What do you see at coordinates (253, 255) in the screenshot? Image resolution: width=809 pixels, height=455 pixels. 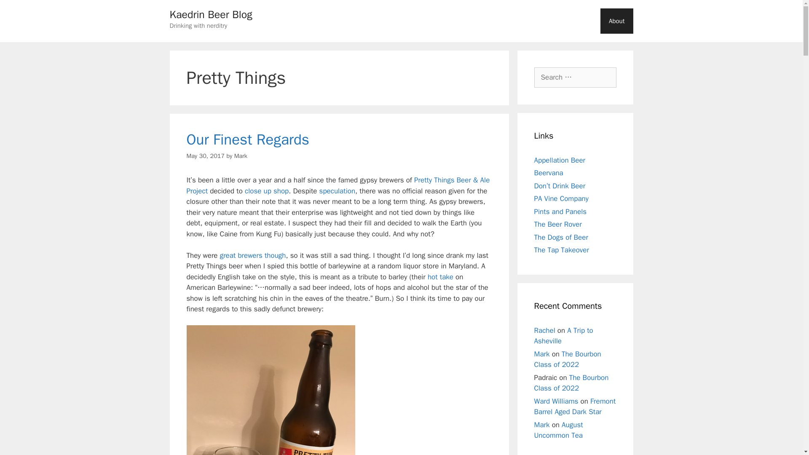 I see `great brewers though` at bounding box center [253, 255].